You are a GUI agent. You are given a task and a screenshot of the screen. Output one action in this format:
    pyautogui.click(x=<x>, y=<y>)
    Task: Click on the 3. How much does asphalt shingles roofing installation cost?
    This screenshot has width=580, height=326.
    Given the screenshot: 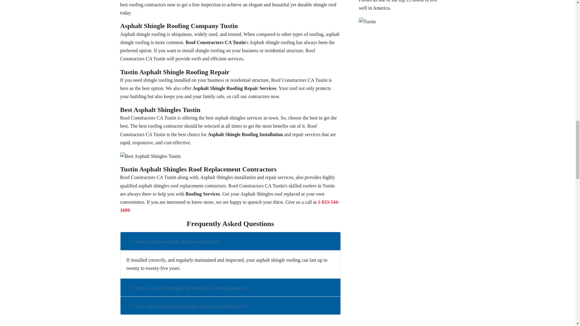 What is the action you would take?
    pyautogui.click(x=189, y=306)
    